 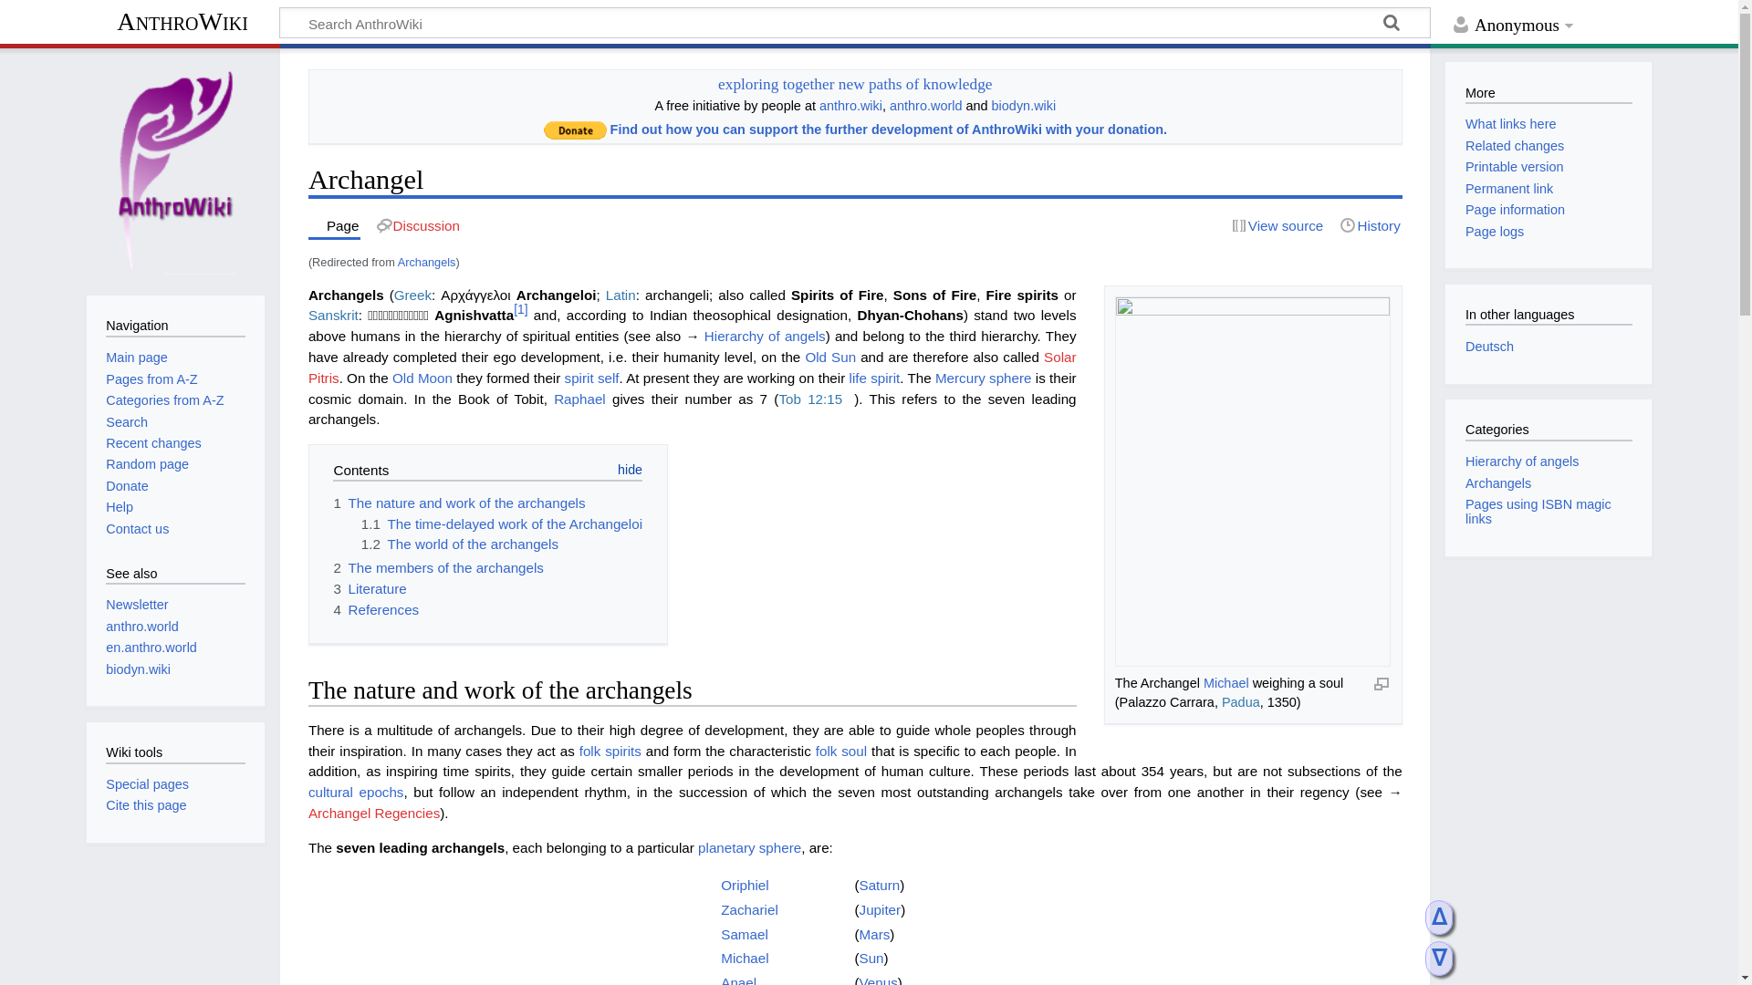 I want to click on anthro.world, so click(x=925, y=106).